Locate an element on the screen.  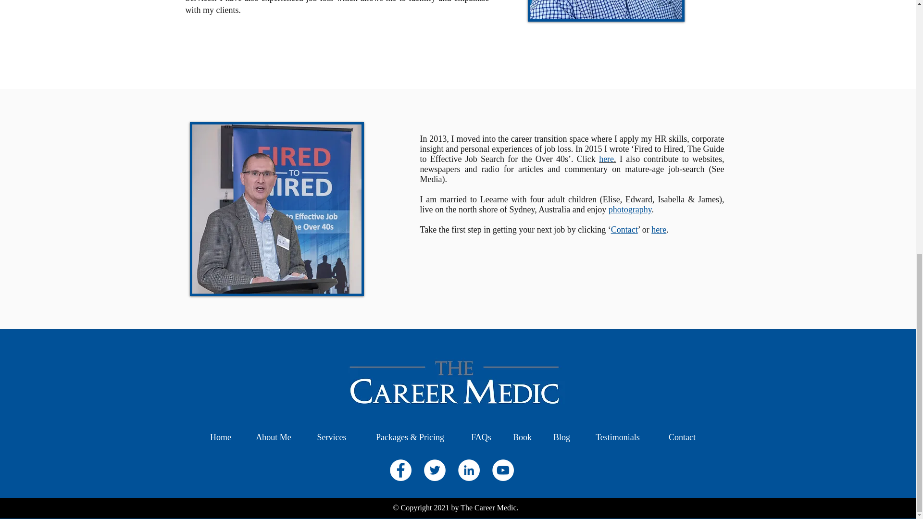
Testimonials is located at coordinates (617, 437).